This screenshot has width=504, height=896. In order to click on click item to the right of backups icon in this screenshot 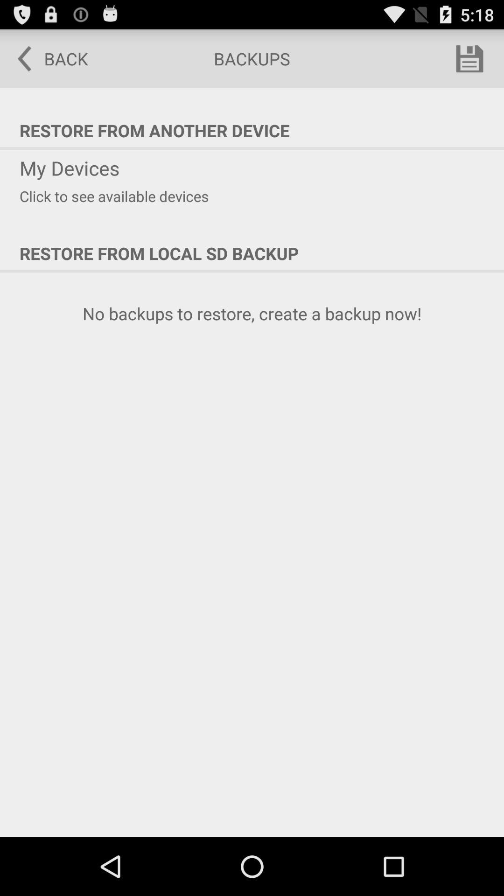, I will do `click(469, 59)`.